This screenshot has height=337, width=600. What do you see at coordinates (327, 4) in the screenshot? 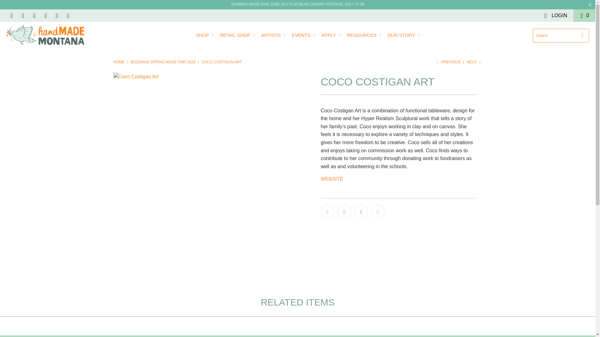
I see `Flathead Cherry Festival` at bounding box center [327, 4].